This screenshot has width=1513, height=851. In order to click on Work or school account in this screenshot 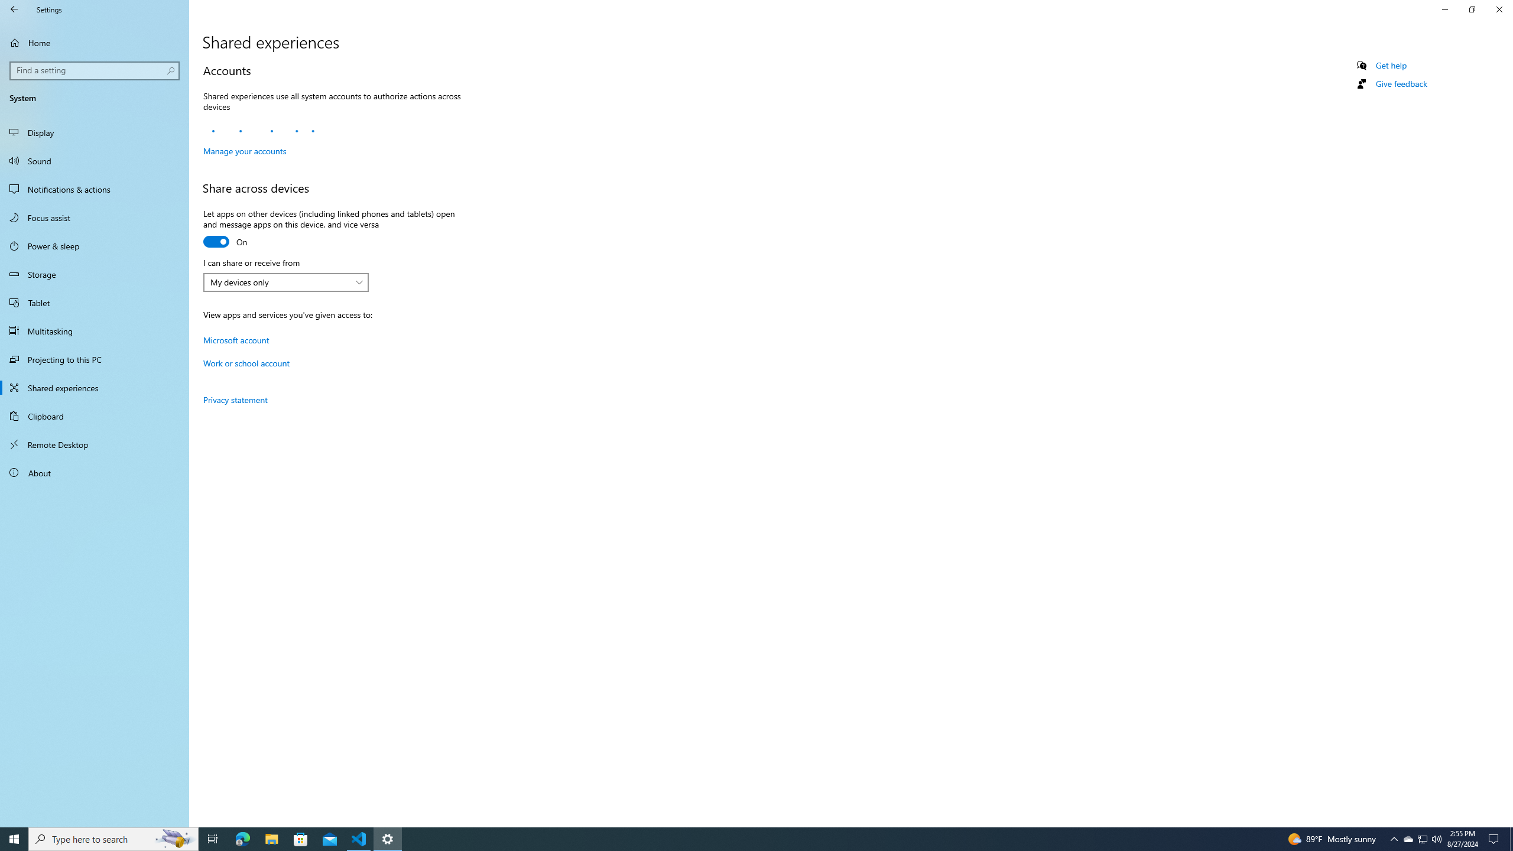, I will do `click(246, 363)`.